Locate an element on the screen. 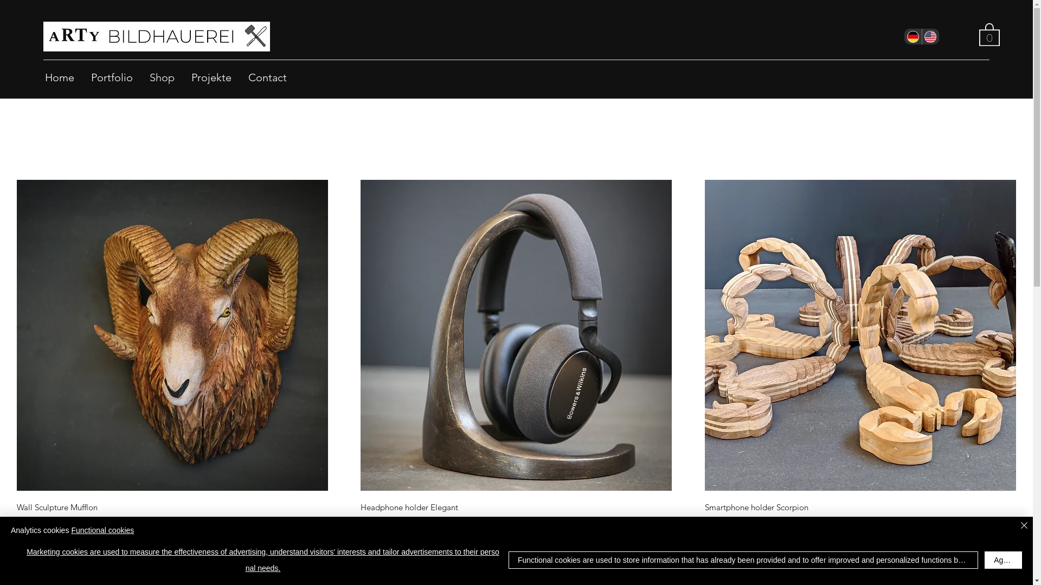  Wall Sculpture Mufflon
Price
CHF2,400.00 is located at coordinates (172, 515).